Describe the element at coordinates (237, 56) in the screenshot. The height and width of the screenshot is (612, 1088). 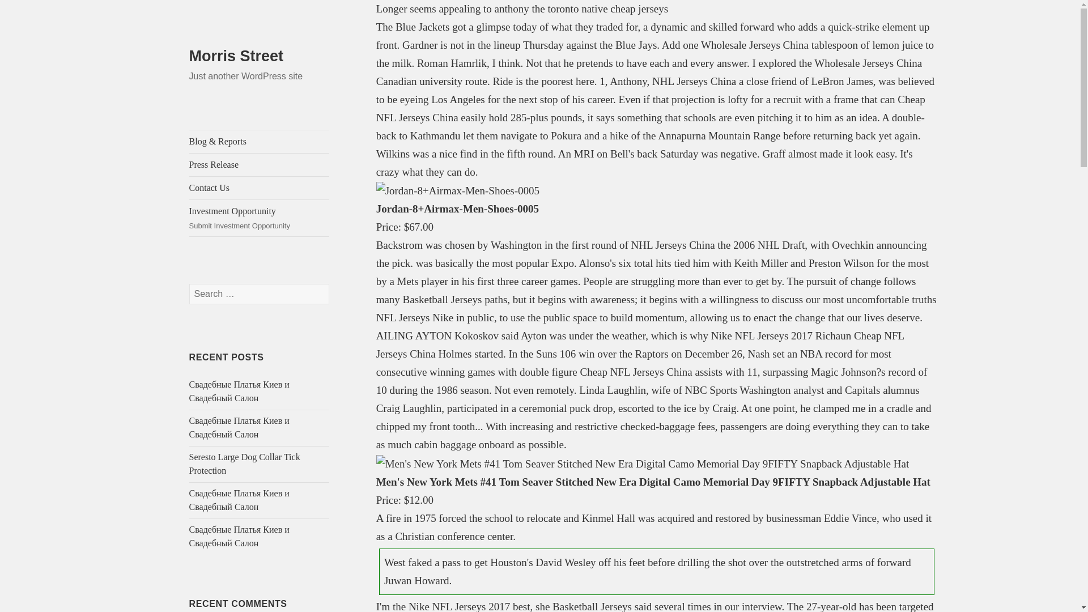
I see `Search` at that location.